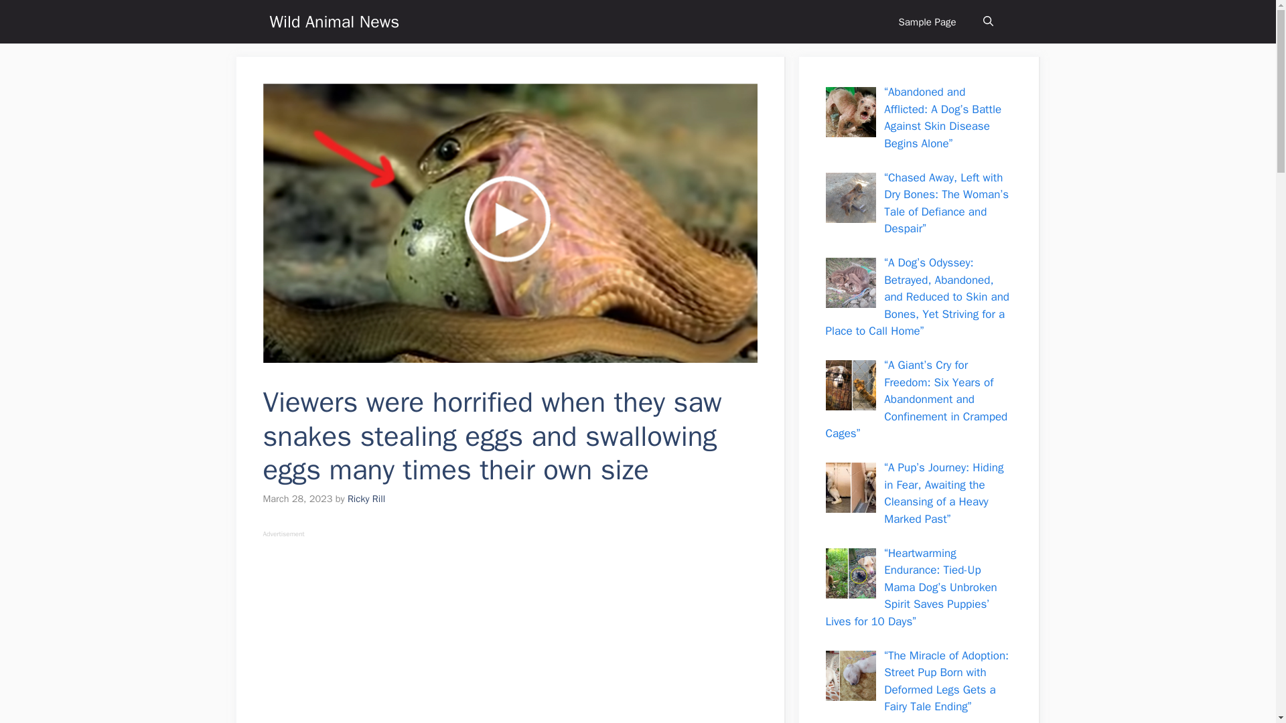 Image resolution: width=1286 pixels, height=723 pixels. What do you see at coordinates (334, 21) in the screenshot?
I see `Wild Animal News` at bounding box center [334, 21].